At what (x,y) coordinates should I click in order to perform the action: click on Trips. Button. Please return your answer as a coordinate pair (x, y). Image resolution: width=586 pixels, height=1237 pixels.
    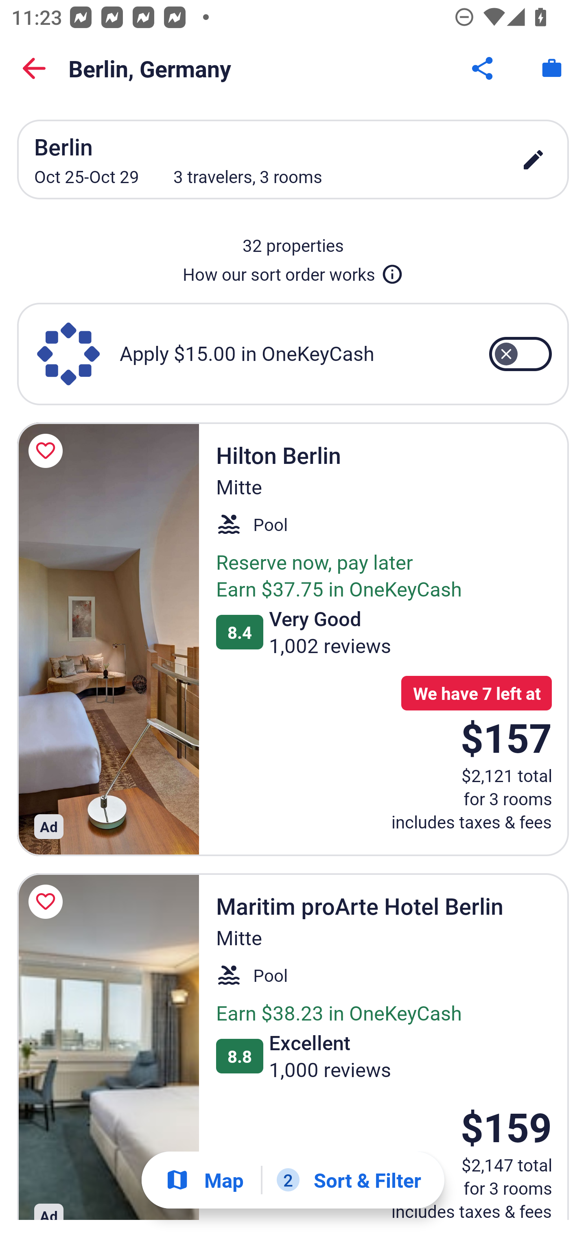
    Looking at the image, I should click on (552, 68).